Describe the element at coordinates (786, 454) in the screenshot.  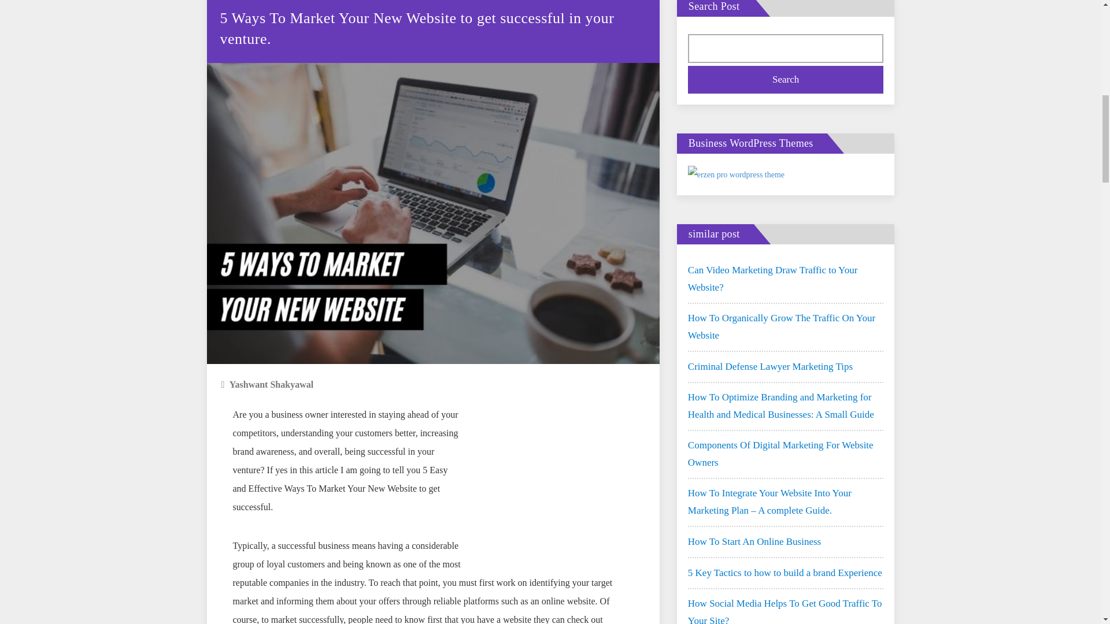
I see `Components Of Digital Marketing For Website Owners` at that location.